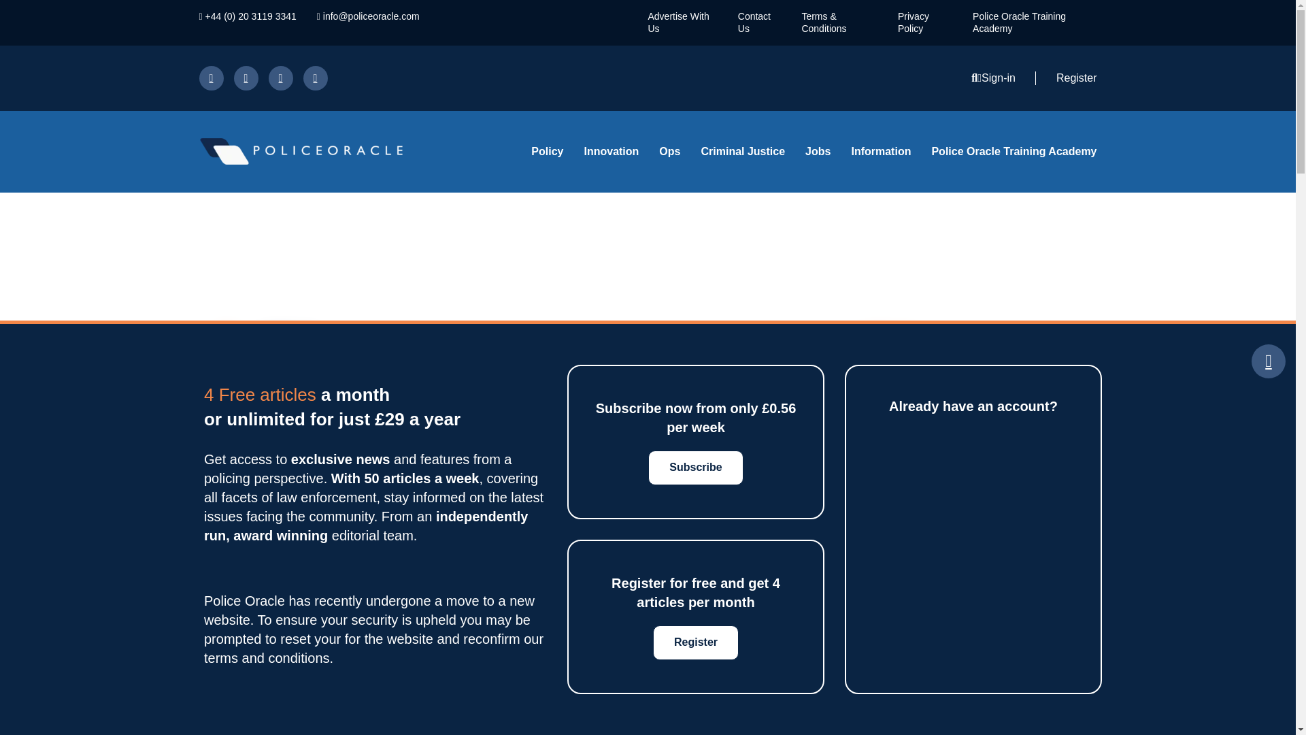  Describe the element at coordinates (1001, 78) in the screenshot. I see `Sign-in` at that location.